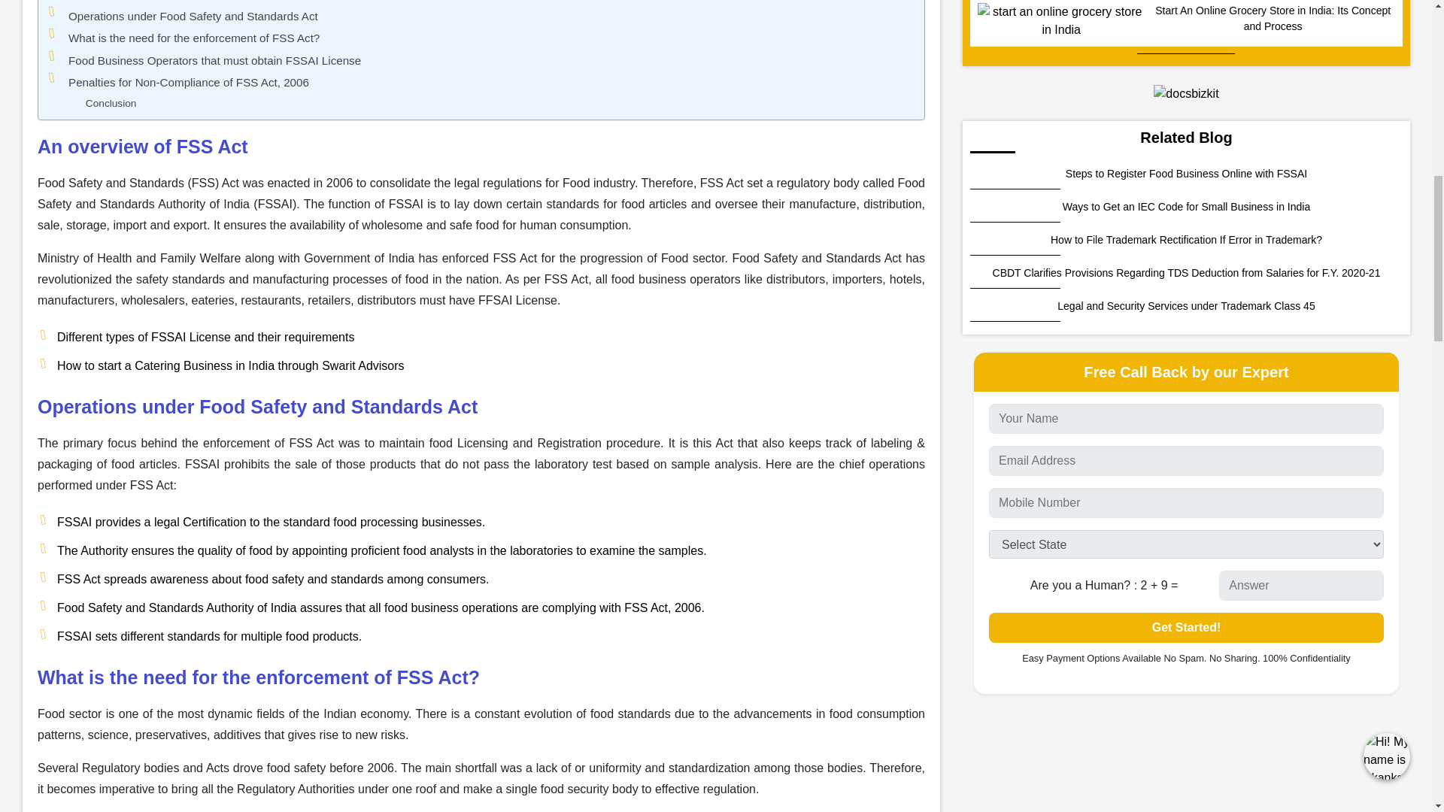  I want to click on Operations under Food Safety and Standards Act, so click(193, 16).